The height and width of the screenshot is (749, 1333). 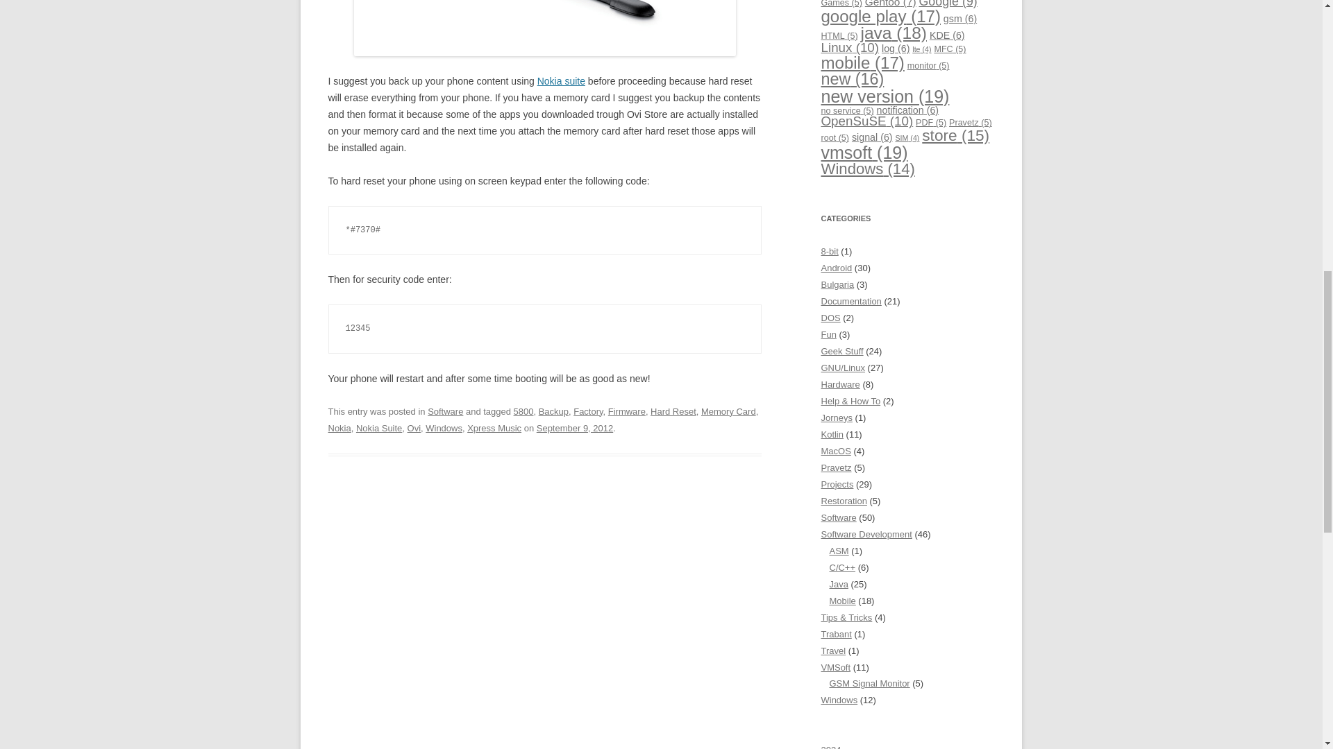 What do you see at coordinates (575, 429) in the screenshot?
I see `10:44` at bounding box center [575, 429].